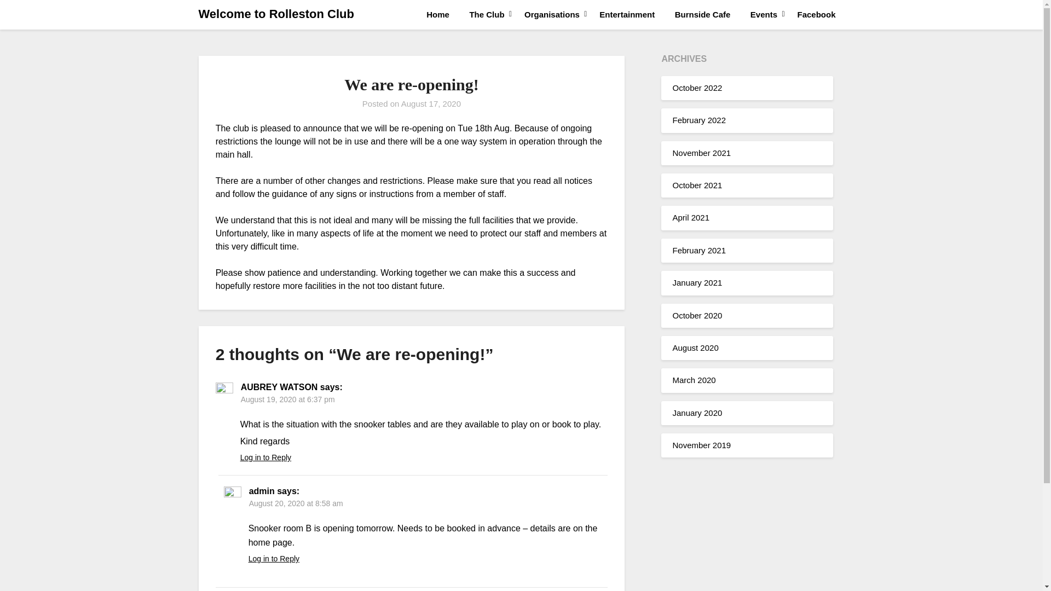  I want to click on October 2021, so click(697, 185).